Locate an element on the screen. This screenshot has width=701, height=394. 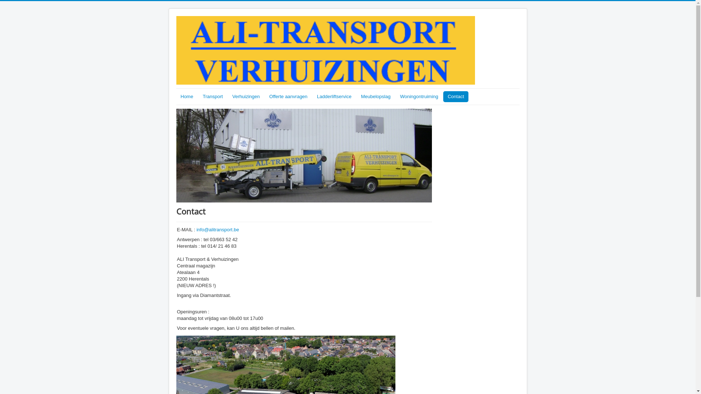
Verhuizingen is located at coordinates (246, 97).